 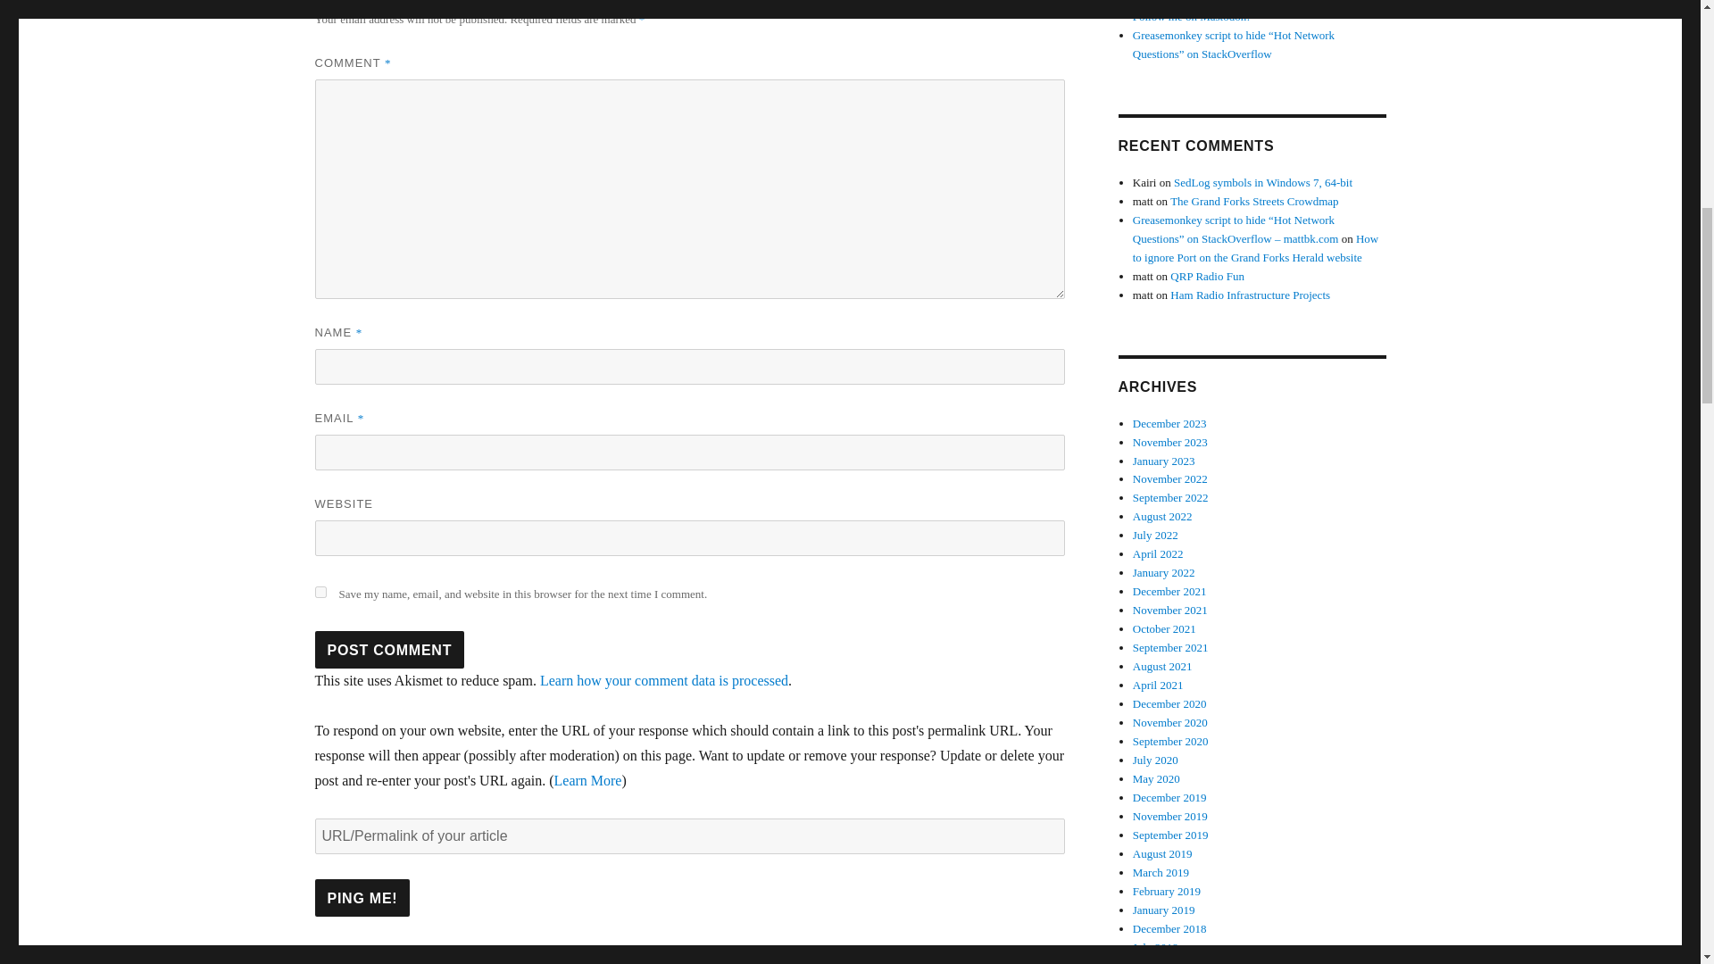 I want to click on Learn how your comment data is processed, so click(x=664, y=680).